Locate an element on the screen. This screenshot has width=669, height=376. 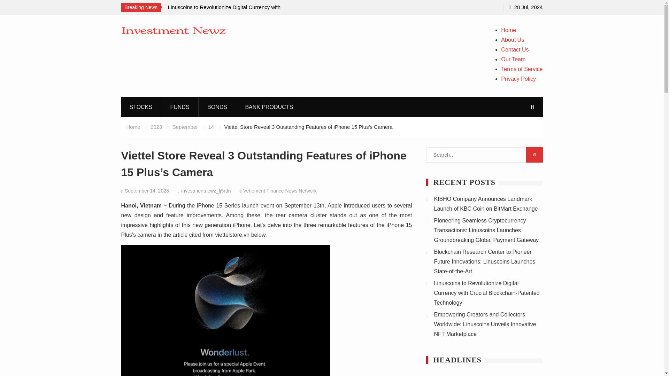
BONDS is located at coordinates (217, 107).